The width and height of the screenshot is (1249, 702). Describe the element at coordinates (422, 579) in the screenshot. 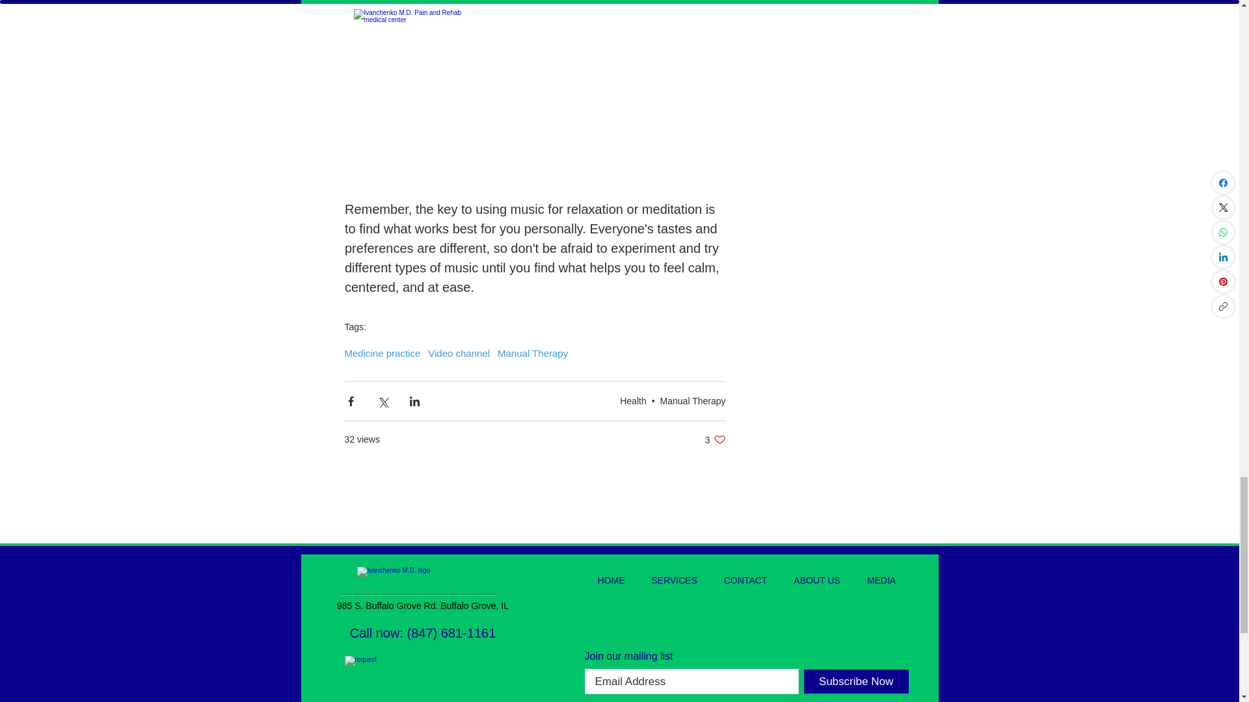

I see `Ivanchenko M.D. logo` at that location.